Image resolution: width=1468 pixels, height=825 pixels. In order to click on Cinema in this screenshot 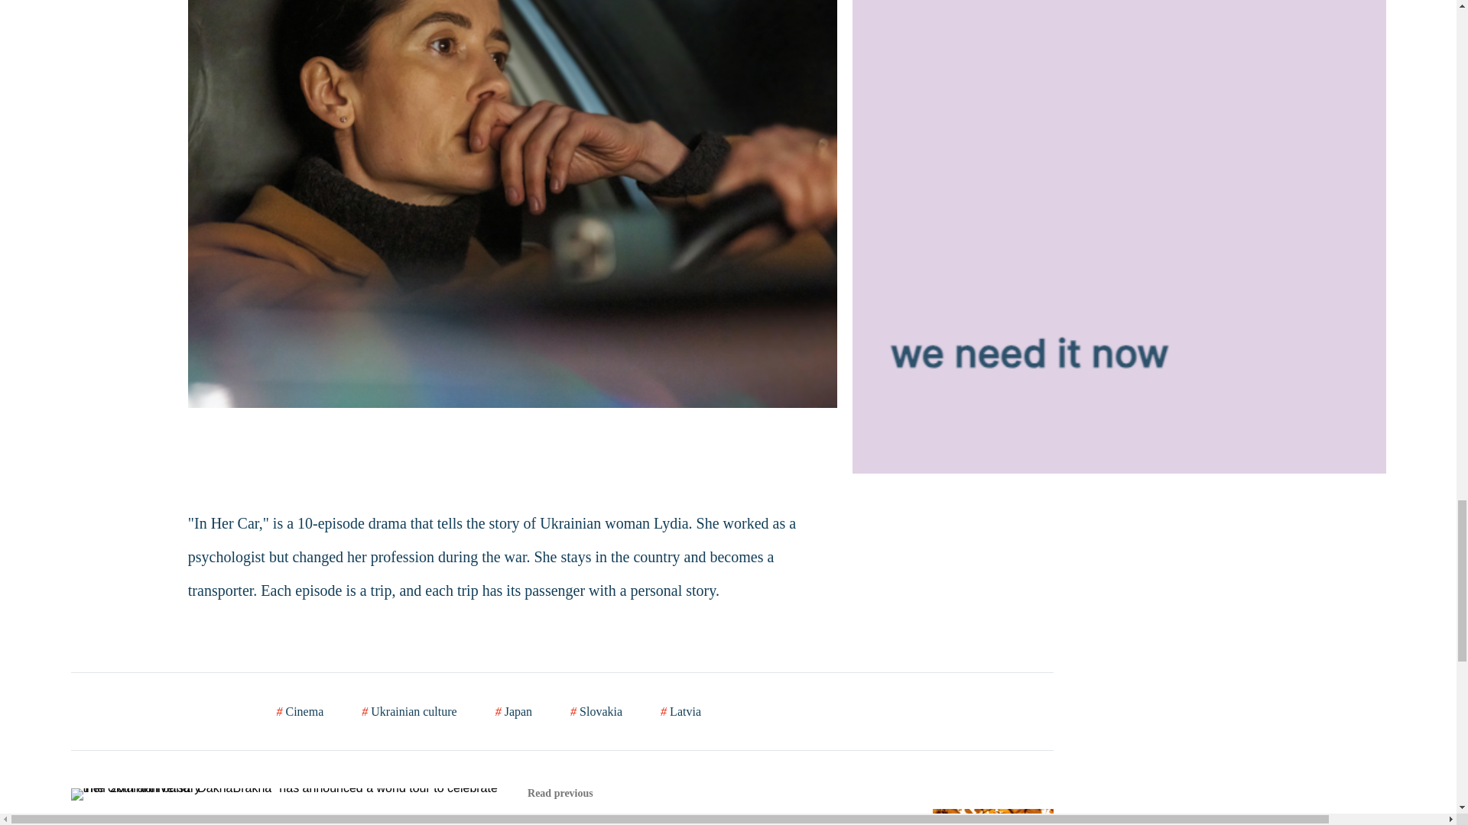, I will do `click(300, 710)`.